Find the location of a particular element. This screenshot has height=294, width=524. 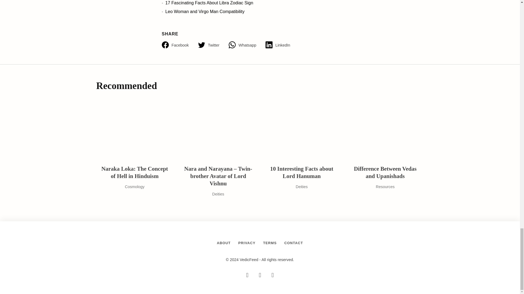

Share on LinkedIn is located at coordinates (282, 45).